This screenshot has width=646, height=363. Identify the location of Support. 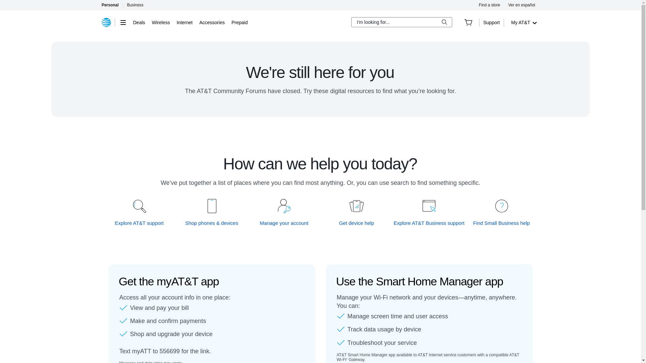
(491, 22).